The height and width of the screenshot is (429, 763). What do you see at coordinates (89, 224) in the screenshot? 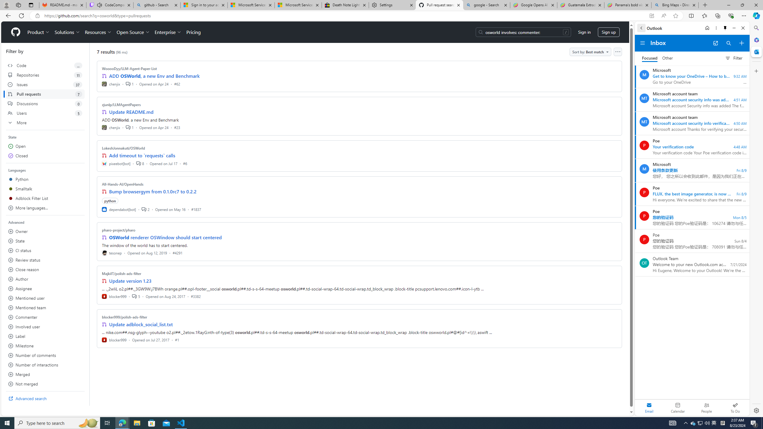
I see `Draggable pane splitter` at bounding box center [89, 224].